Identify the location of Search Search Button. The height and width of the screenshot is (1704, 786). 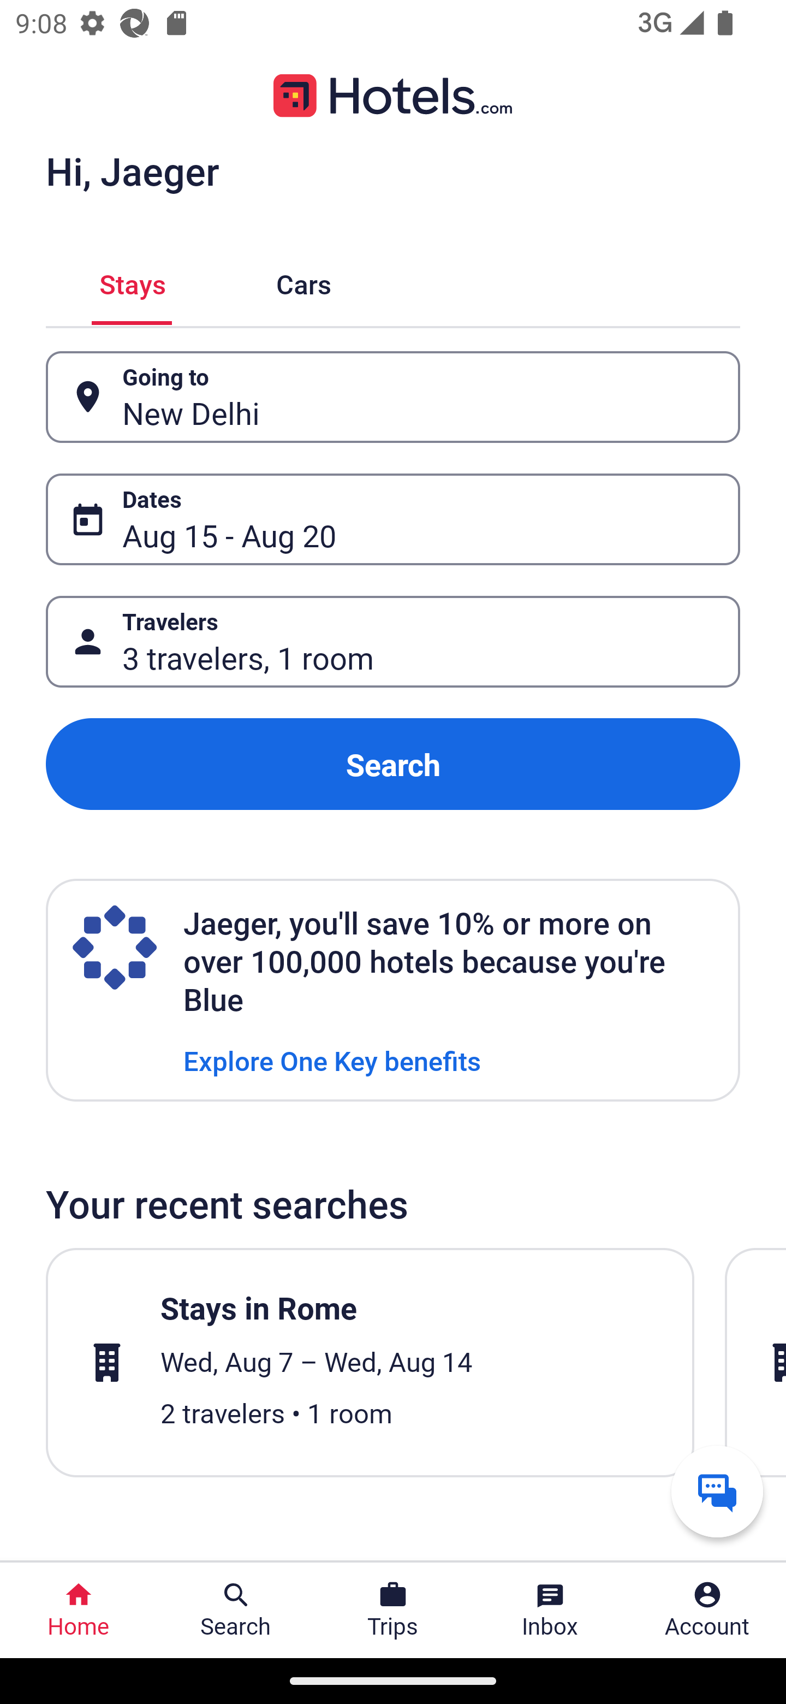
(236, 1610).